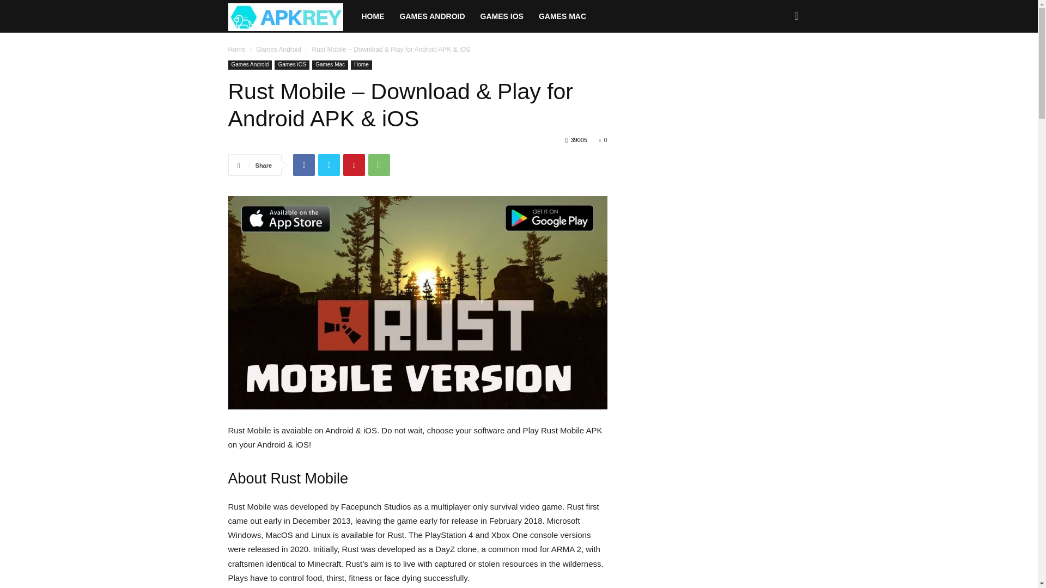 Image resolution: width=1046 pixels, height=588 pixels. What do you see at coordinates (779, 63) in the screenshot?
I see `Search` at bounding box center [779, 63].